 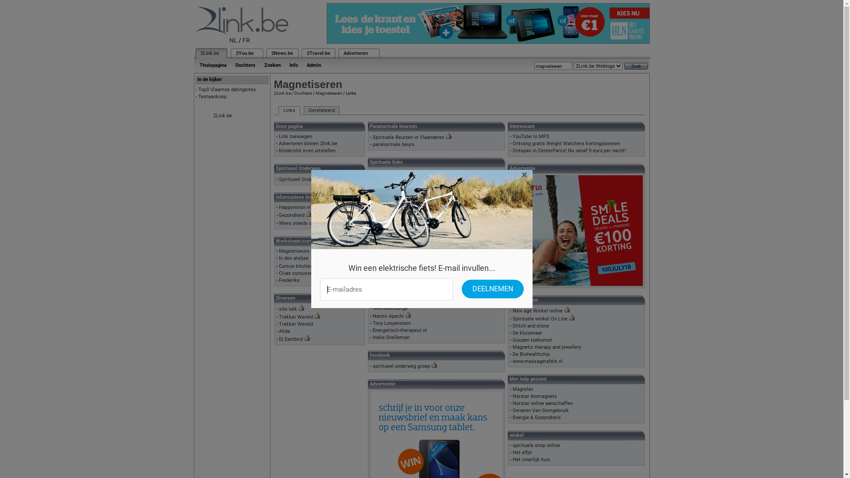 What do you see at coordinates (401, 366) in the screenshot?
I see `spiritueel onderweg groep` at bounding box center [401, 366].